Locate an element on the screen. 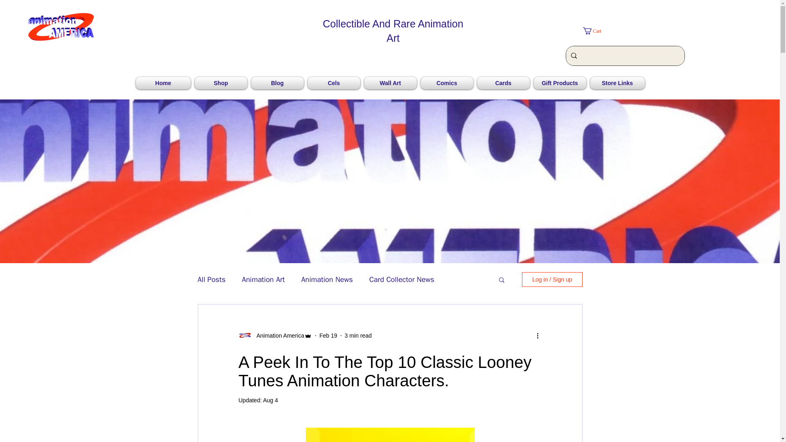 The image size is (786, 442). Feb 19 is located at coordinates (328, 336).